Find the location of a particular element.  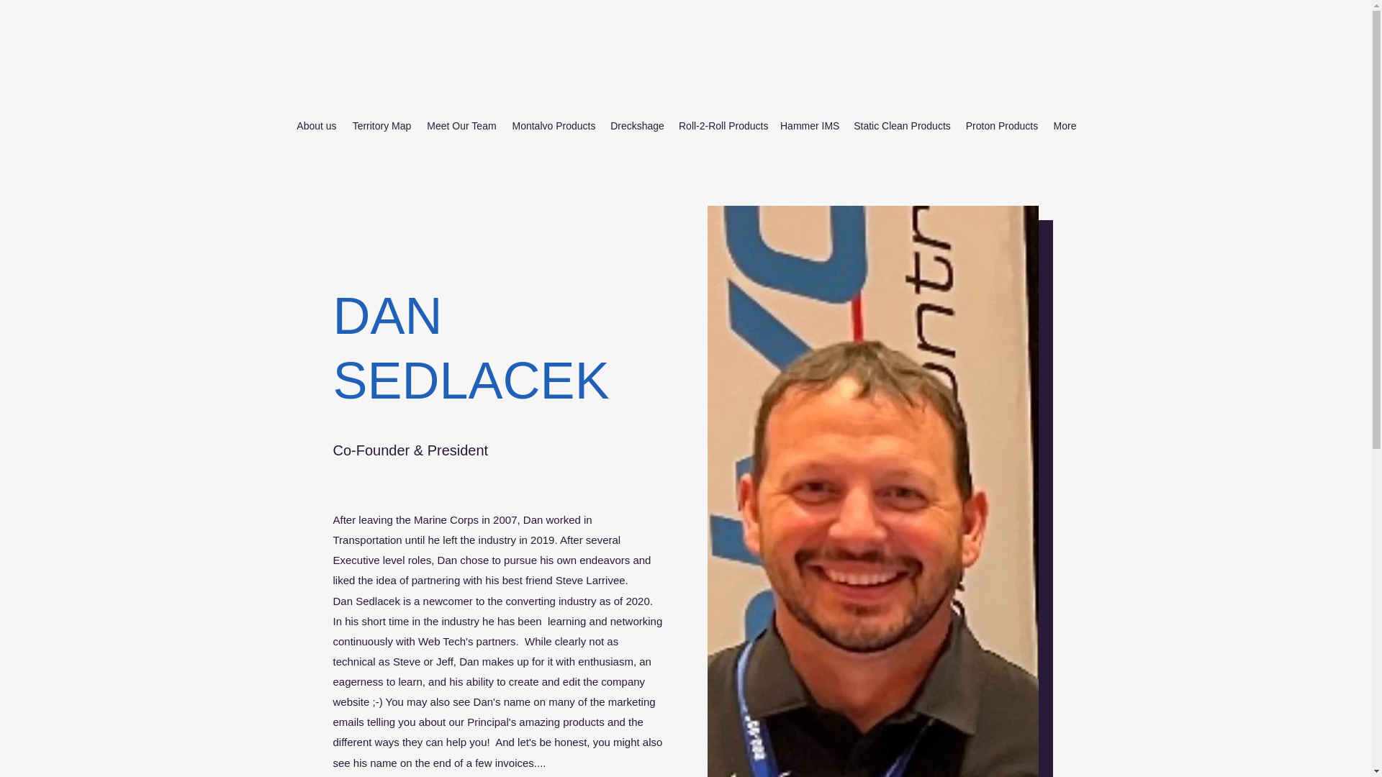

Dreckshage is located at coordinates (637, 125).